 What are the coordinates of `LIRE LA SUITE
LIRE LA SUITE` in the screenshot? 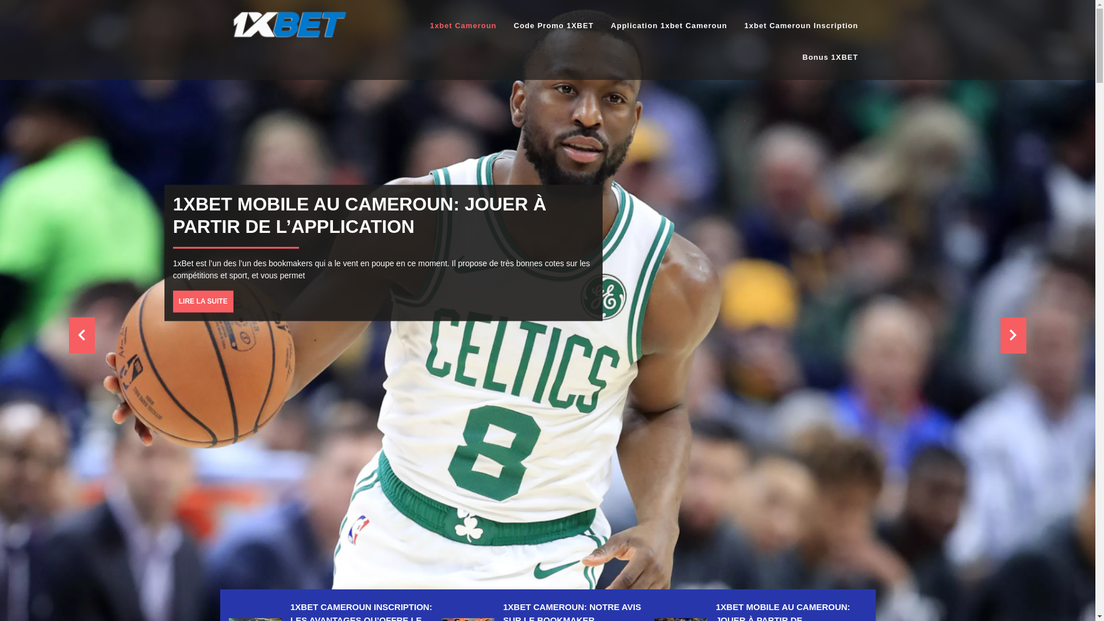 It's located at (616, 301).